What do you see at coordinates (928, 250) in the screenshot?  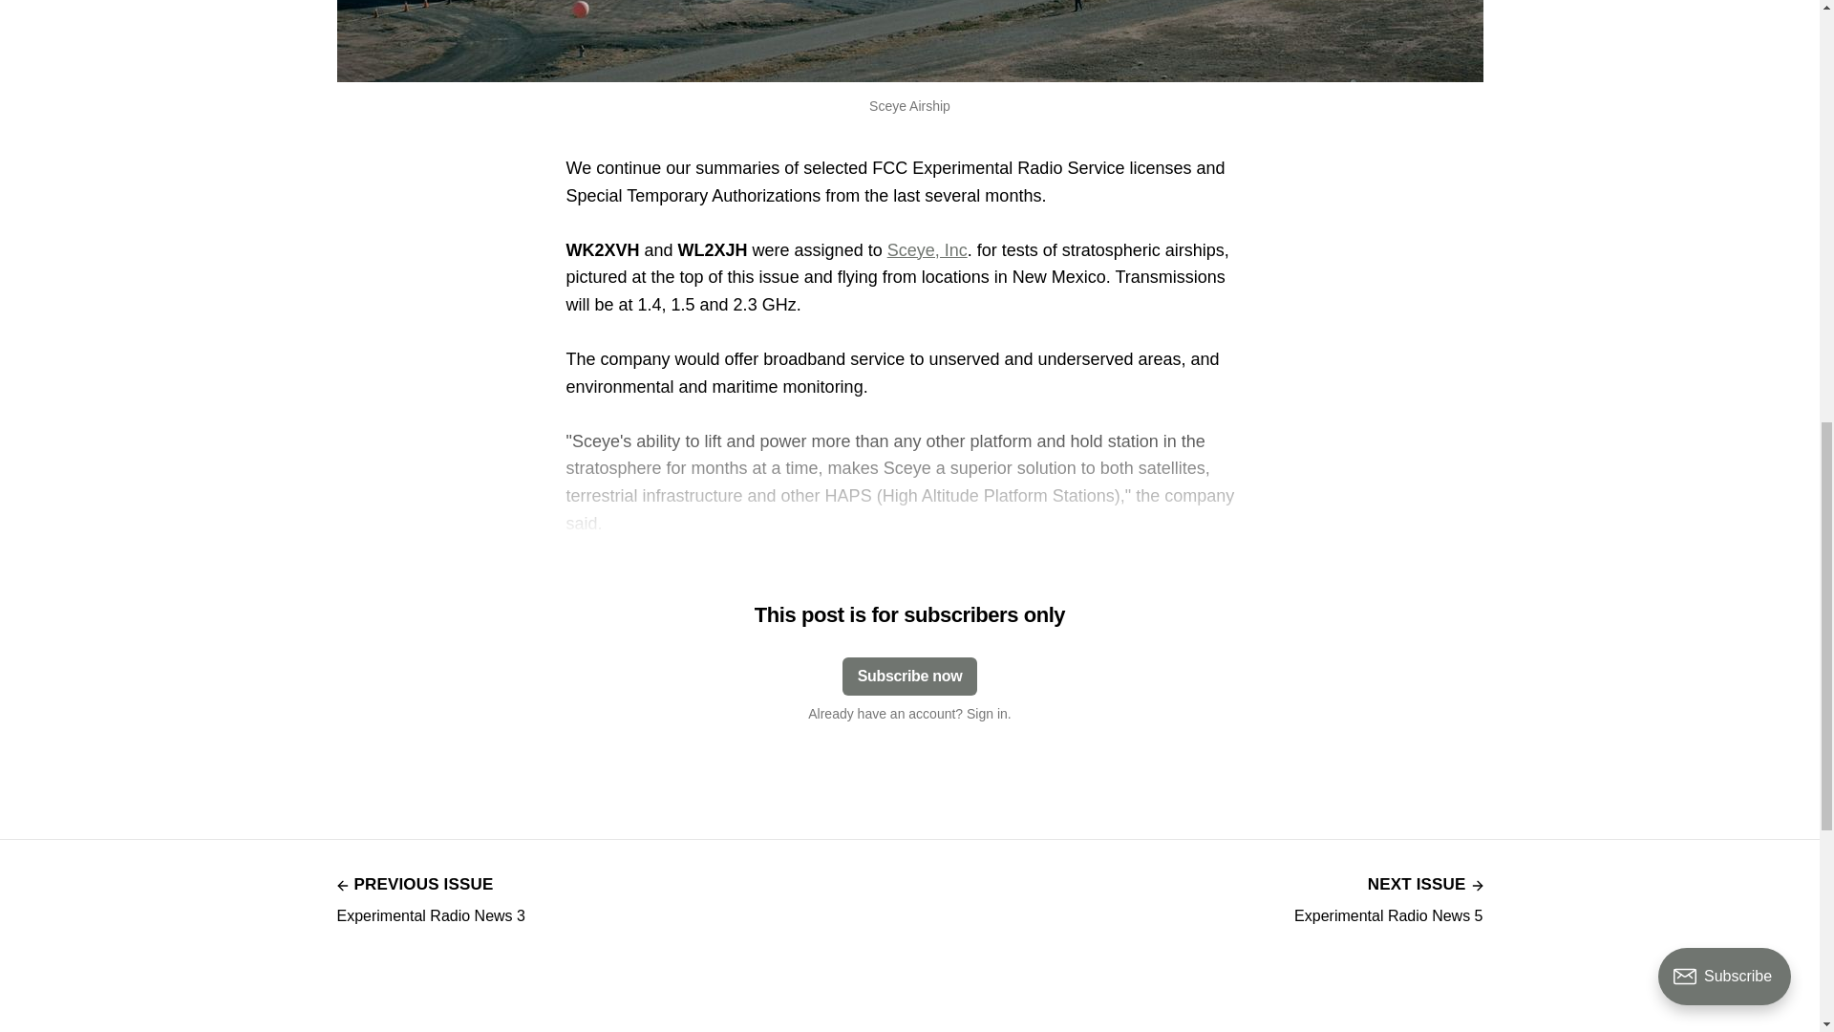 I see `Sceye, Inc` at bounding box center [928, 250].